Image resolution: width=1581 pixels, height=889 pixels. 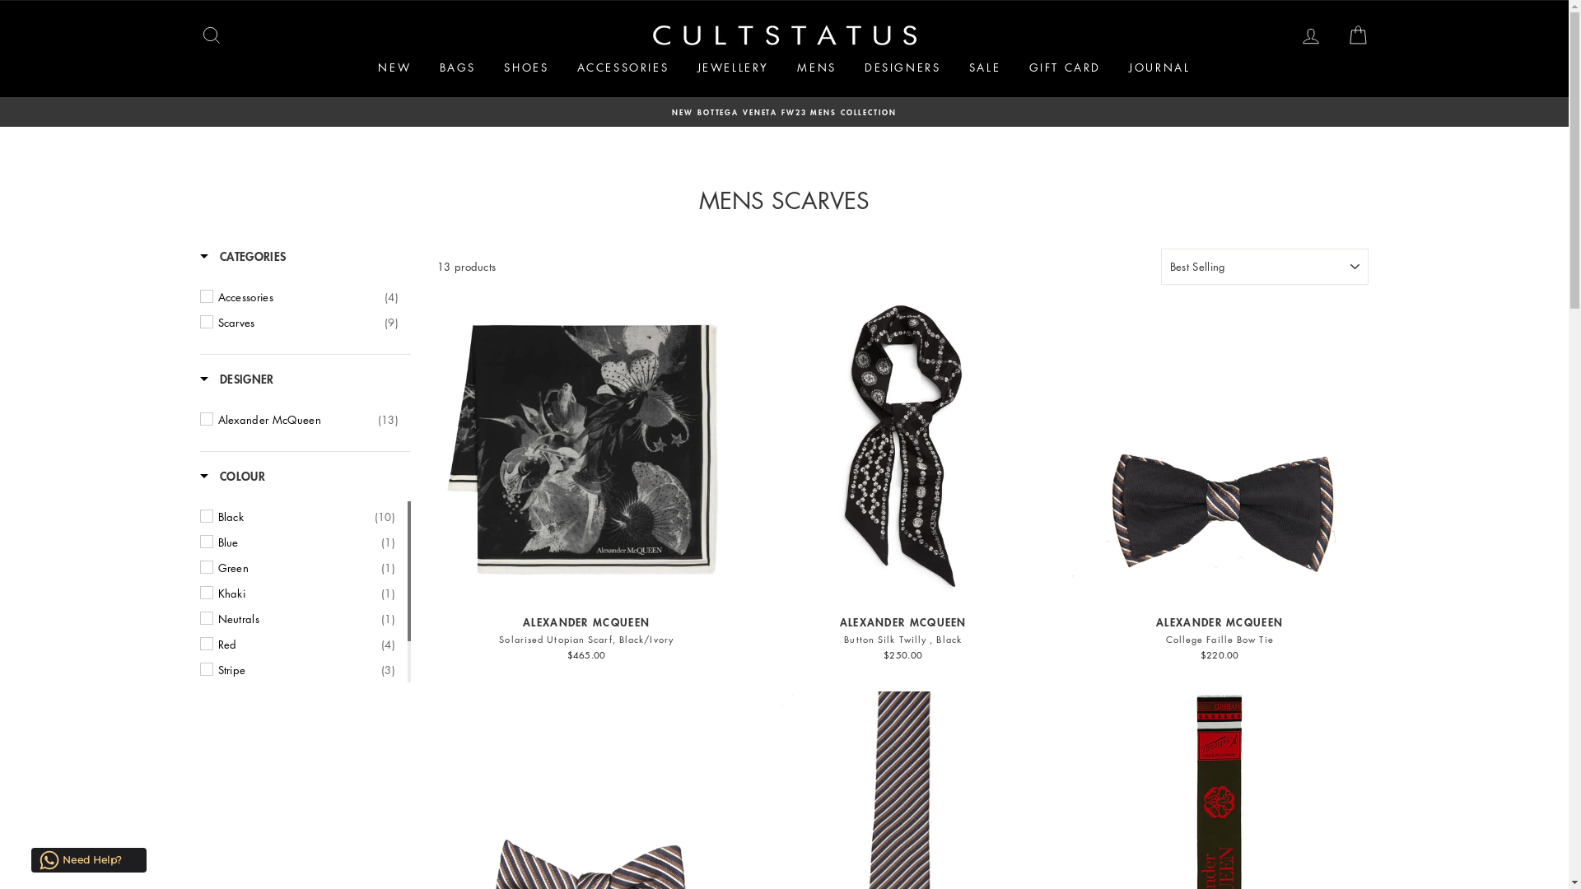 I want to click on DESIGNER, so click(x=236, y=382).